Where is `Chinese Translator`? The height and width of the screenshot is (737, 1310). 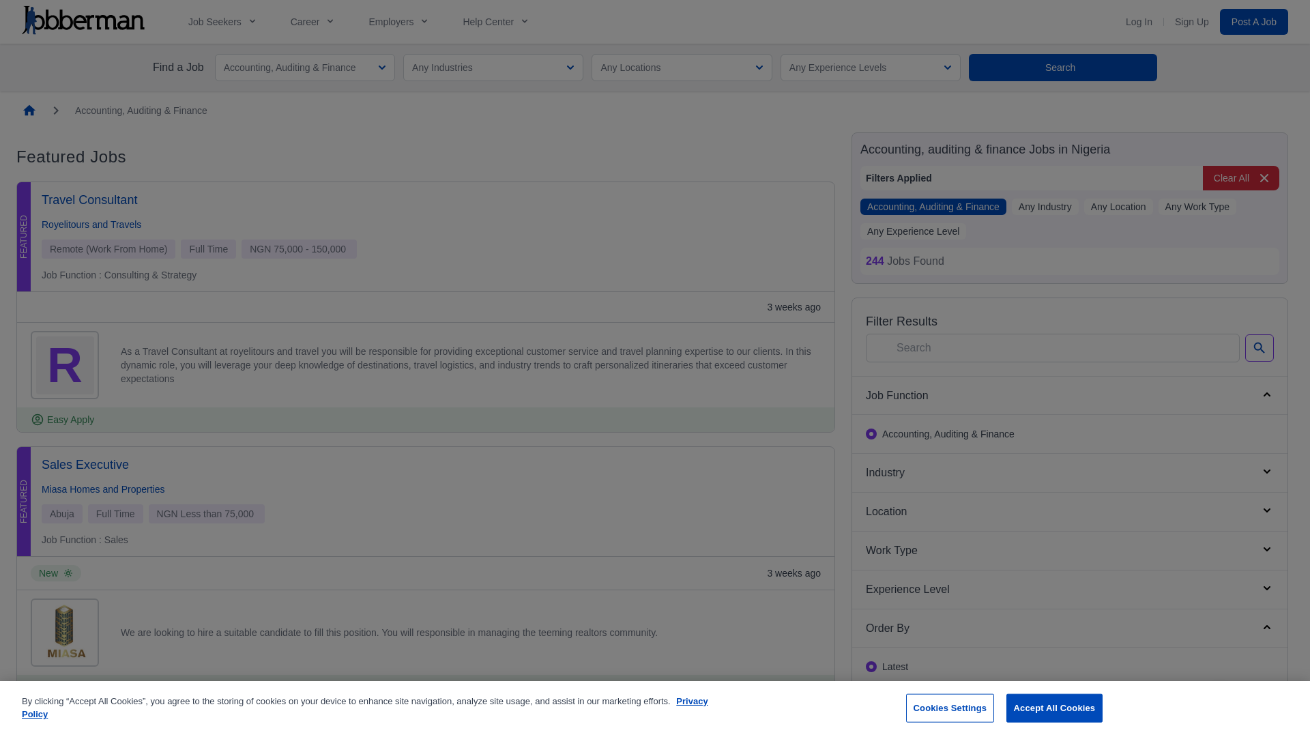
Chinese Translator is located at coordinates (93, 730).